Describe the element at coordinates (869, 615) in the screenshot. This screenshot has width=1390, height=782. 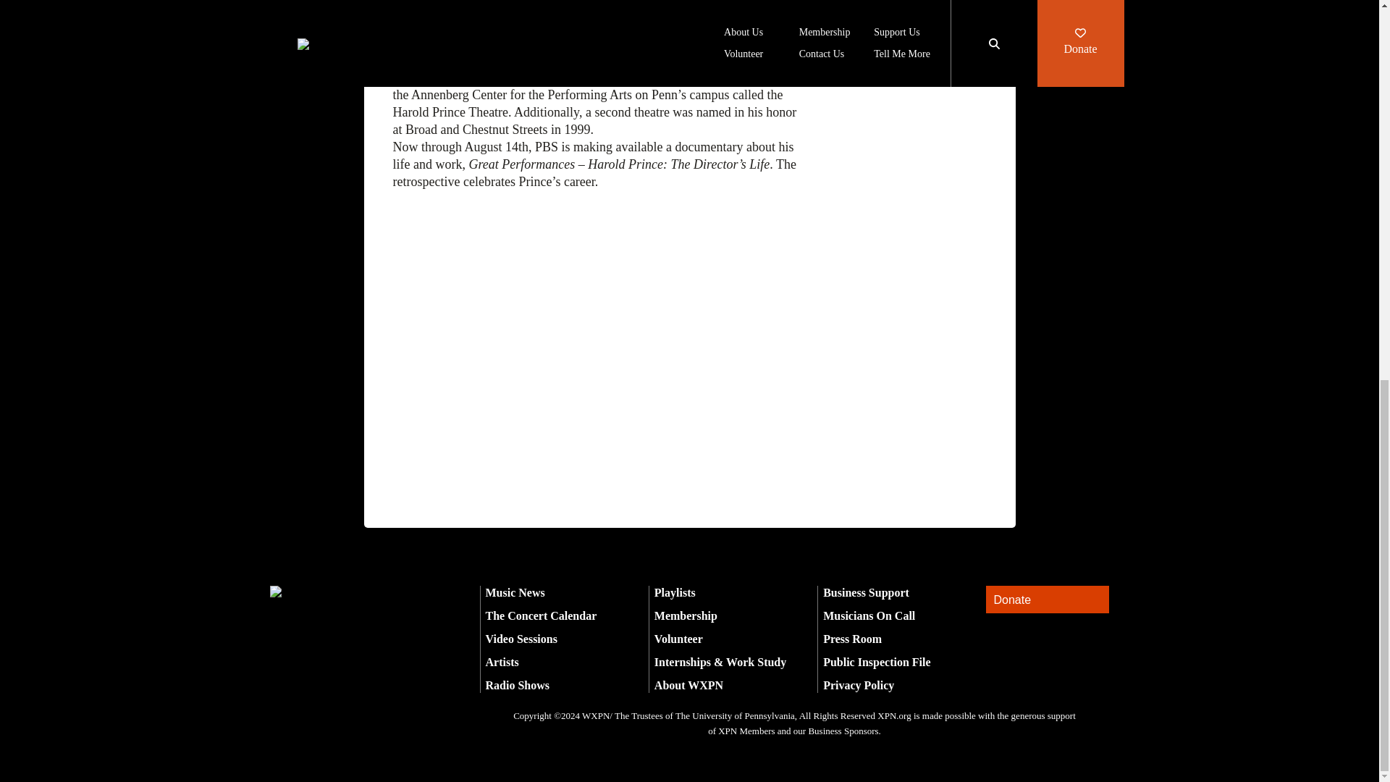
I see `Musicians On Call` at that location.